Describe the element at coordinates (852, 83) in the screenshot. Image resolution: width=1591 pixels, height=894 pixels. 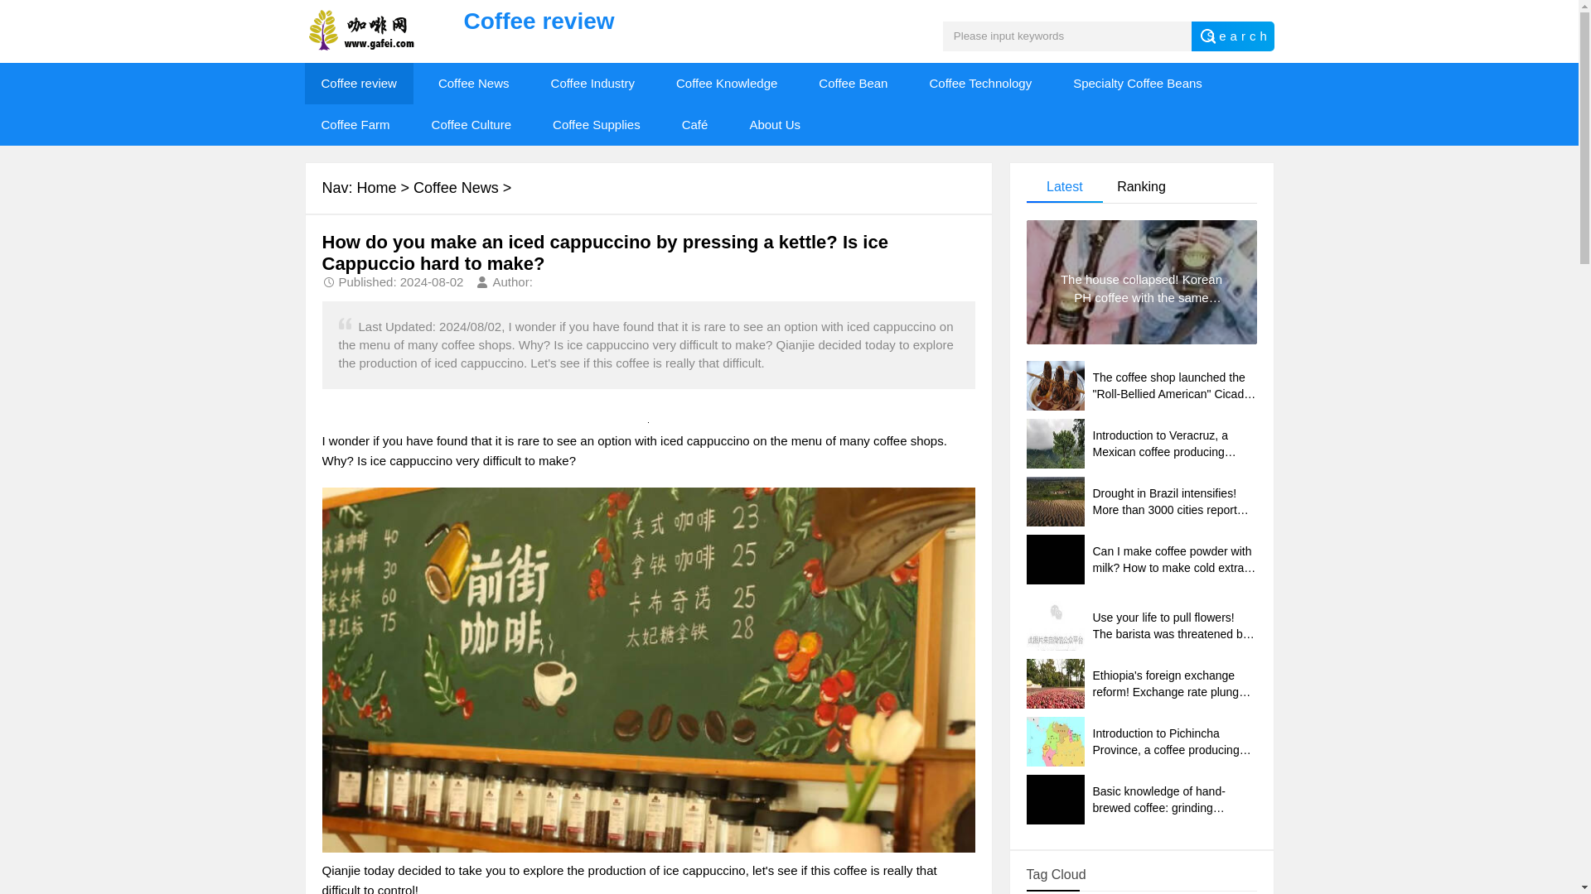
I see `Coffee Bean` at that location.